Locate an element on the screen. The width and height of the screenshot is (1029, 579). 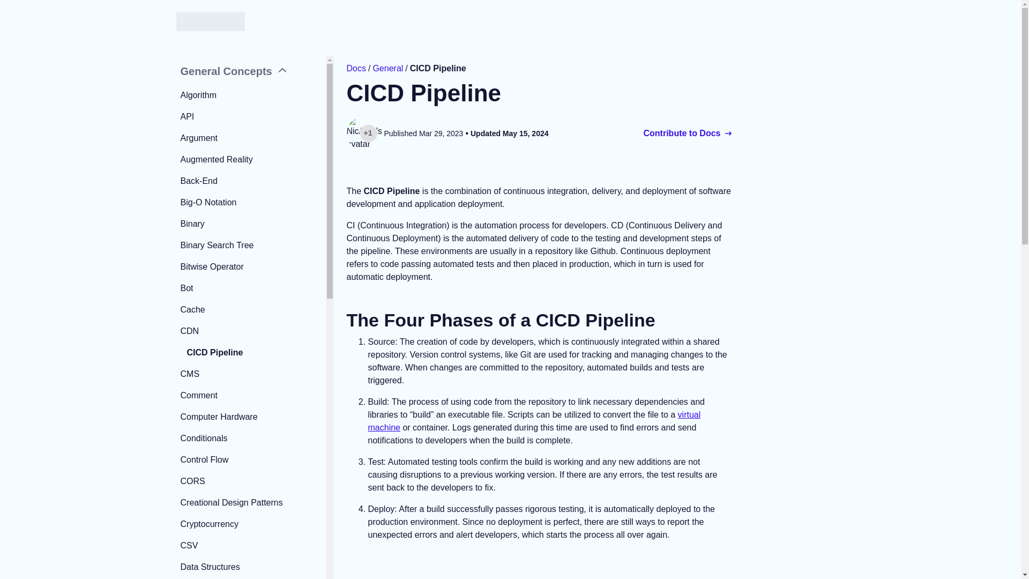
Bot is located at coordinates (251, 288).